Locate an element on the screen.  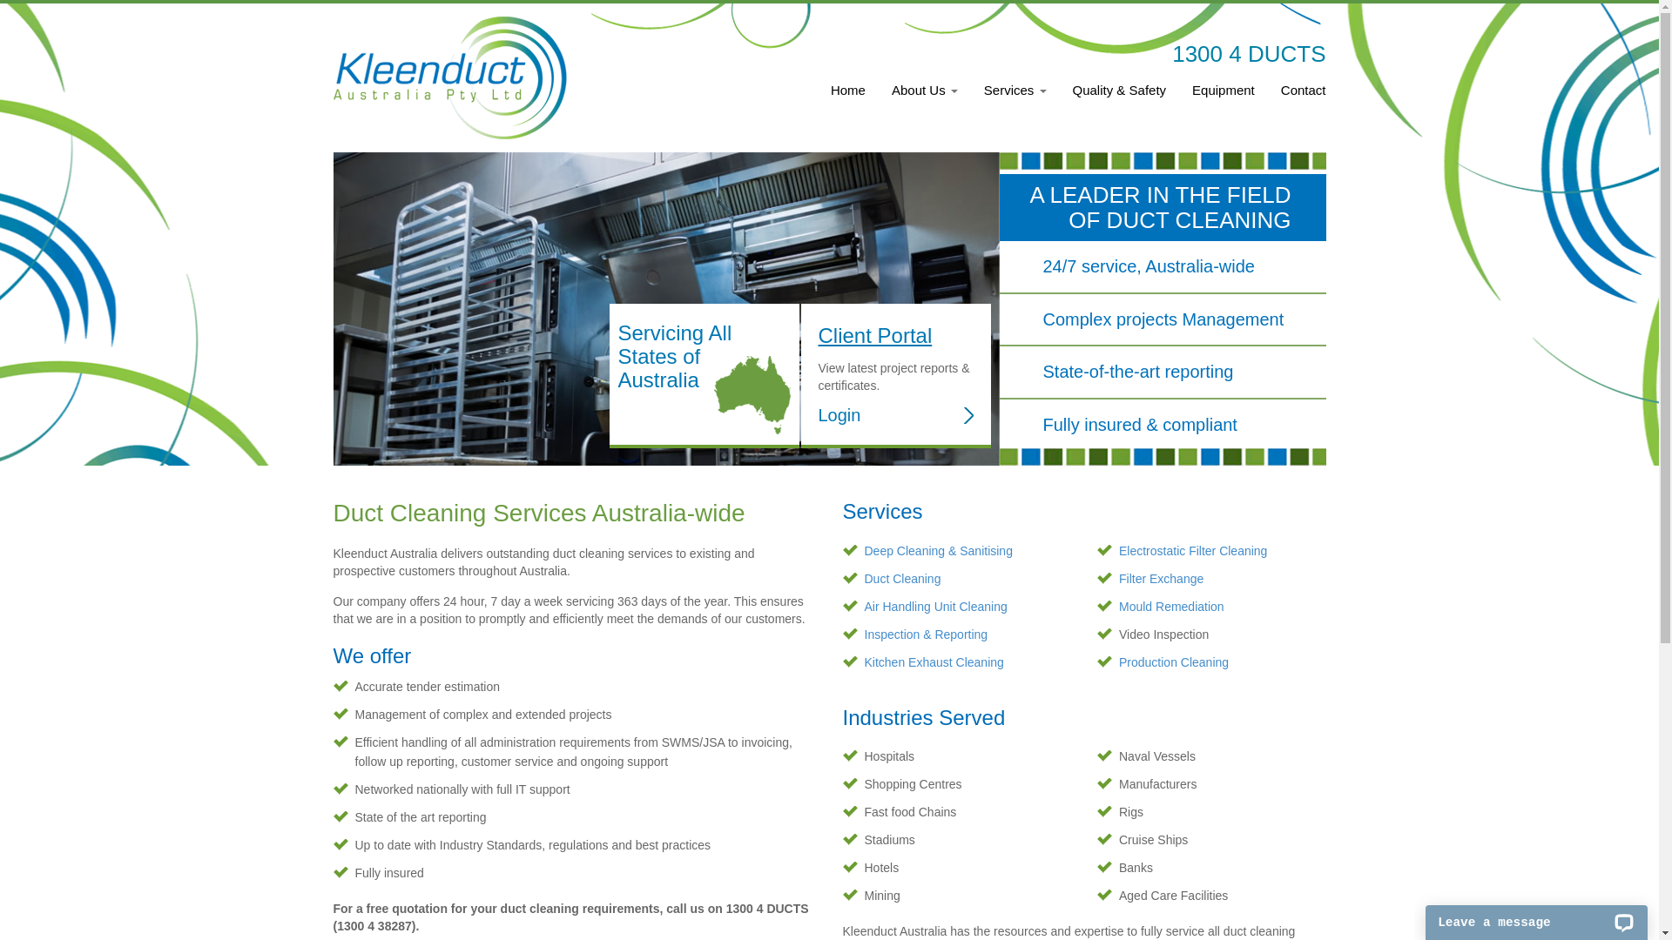
Home is located at coordinates (848, 99).